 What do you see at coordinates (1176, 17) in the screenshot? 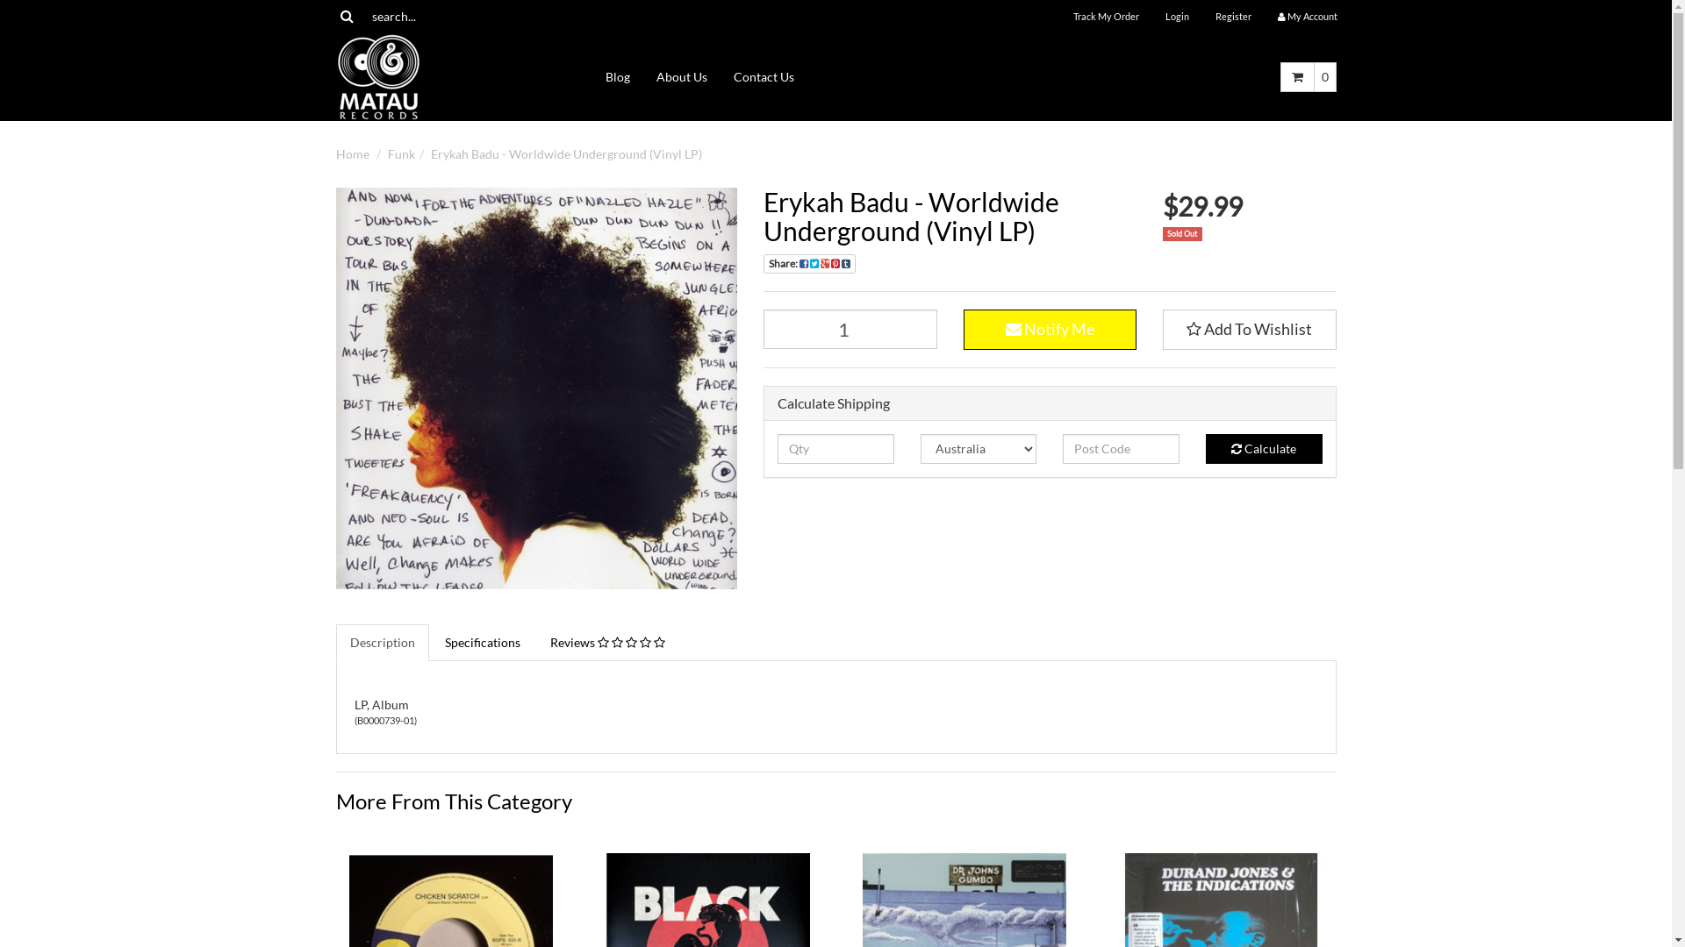
I see `Login` at bounding box center [1176, 17].